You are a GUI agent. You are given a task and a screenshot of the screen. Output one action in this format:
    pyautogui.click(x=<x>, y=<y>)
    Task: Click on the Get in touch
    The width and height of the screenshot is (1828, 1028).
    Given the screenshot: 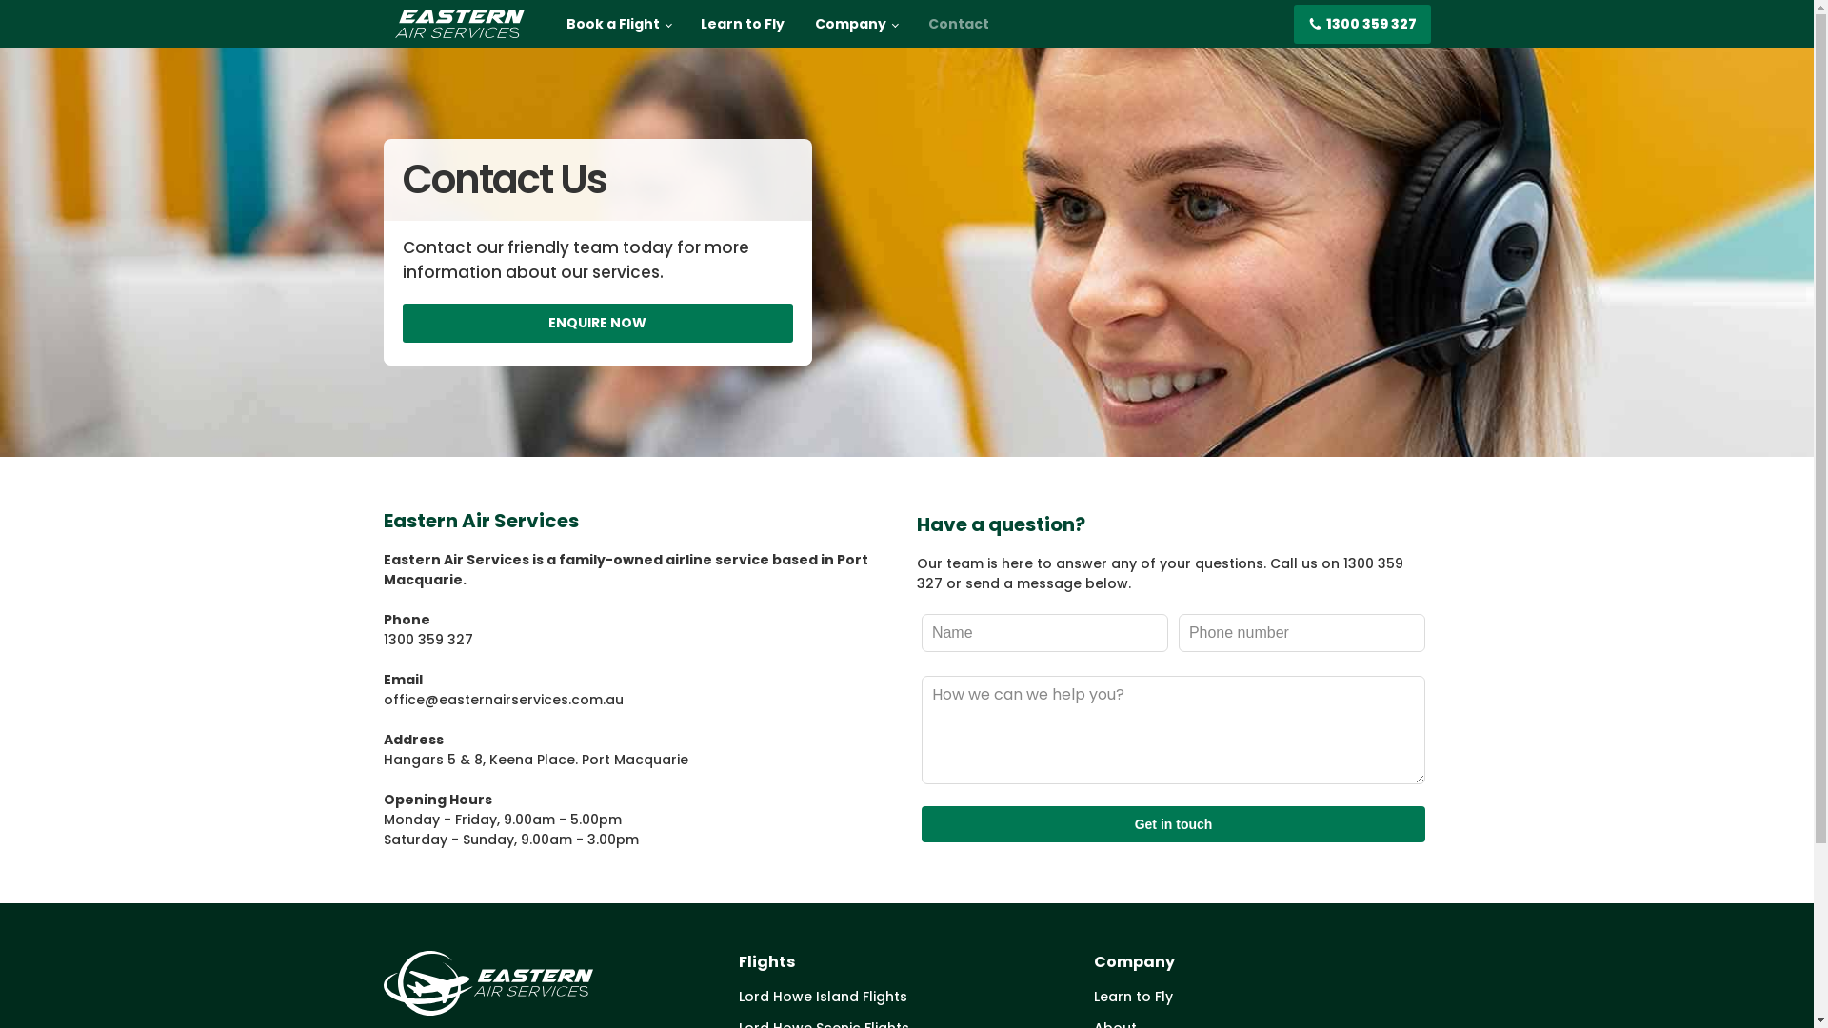 What is the action you would take?
    pyautogui.click(x=1173, y=824)
    